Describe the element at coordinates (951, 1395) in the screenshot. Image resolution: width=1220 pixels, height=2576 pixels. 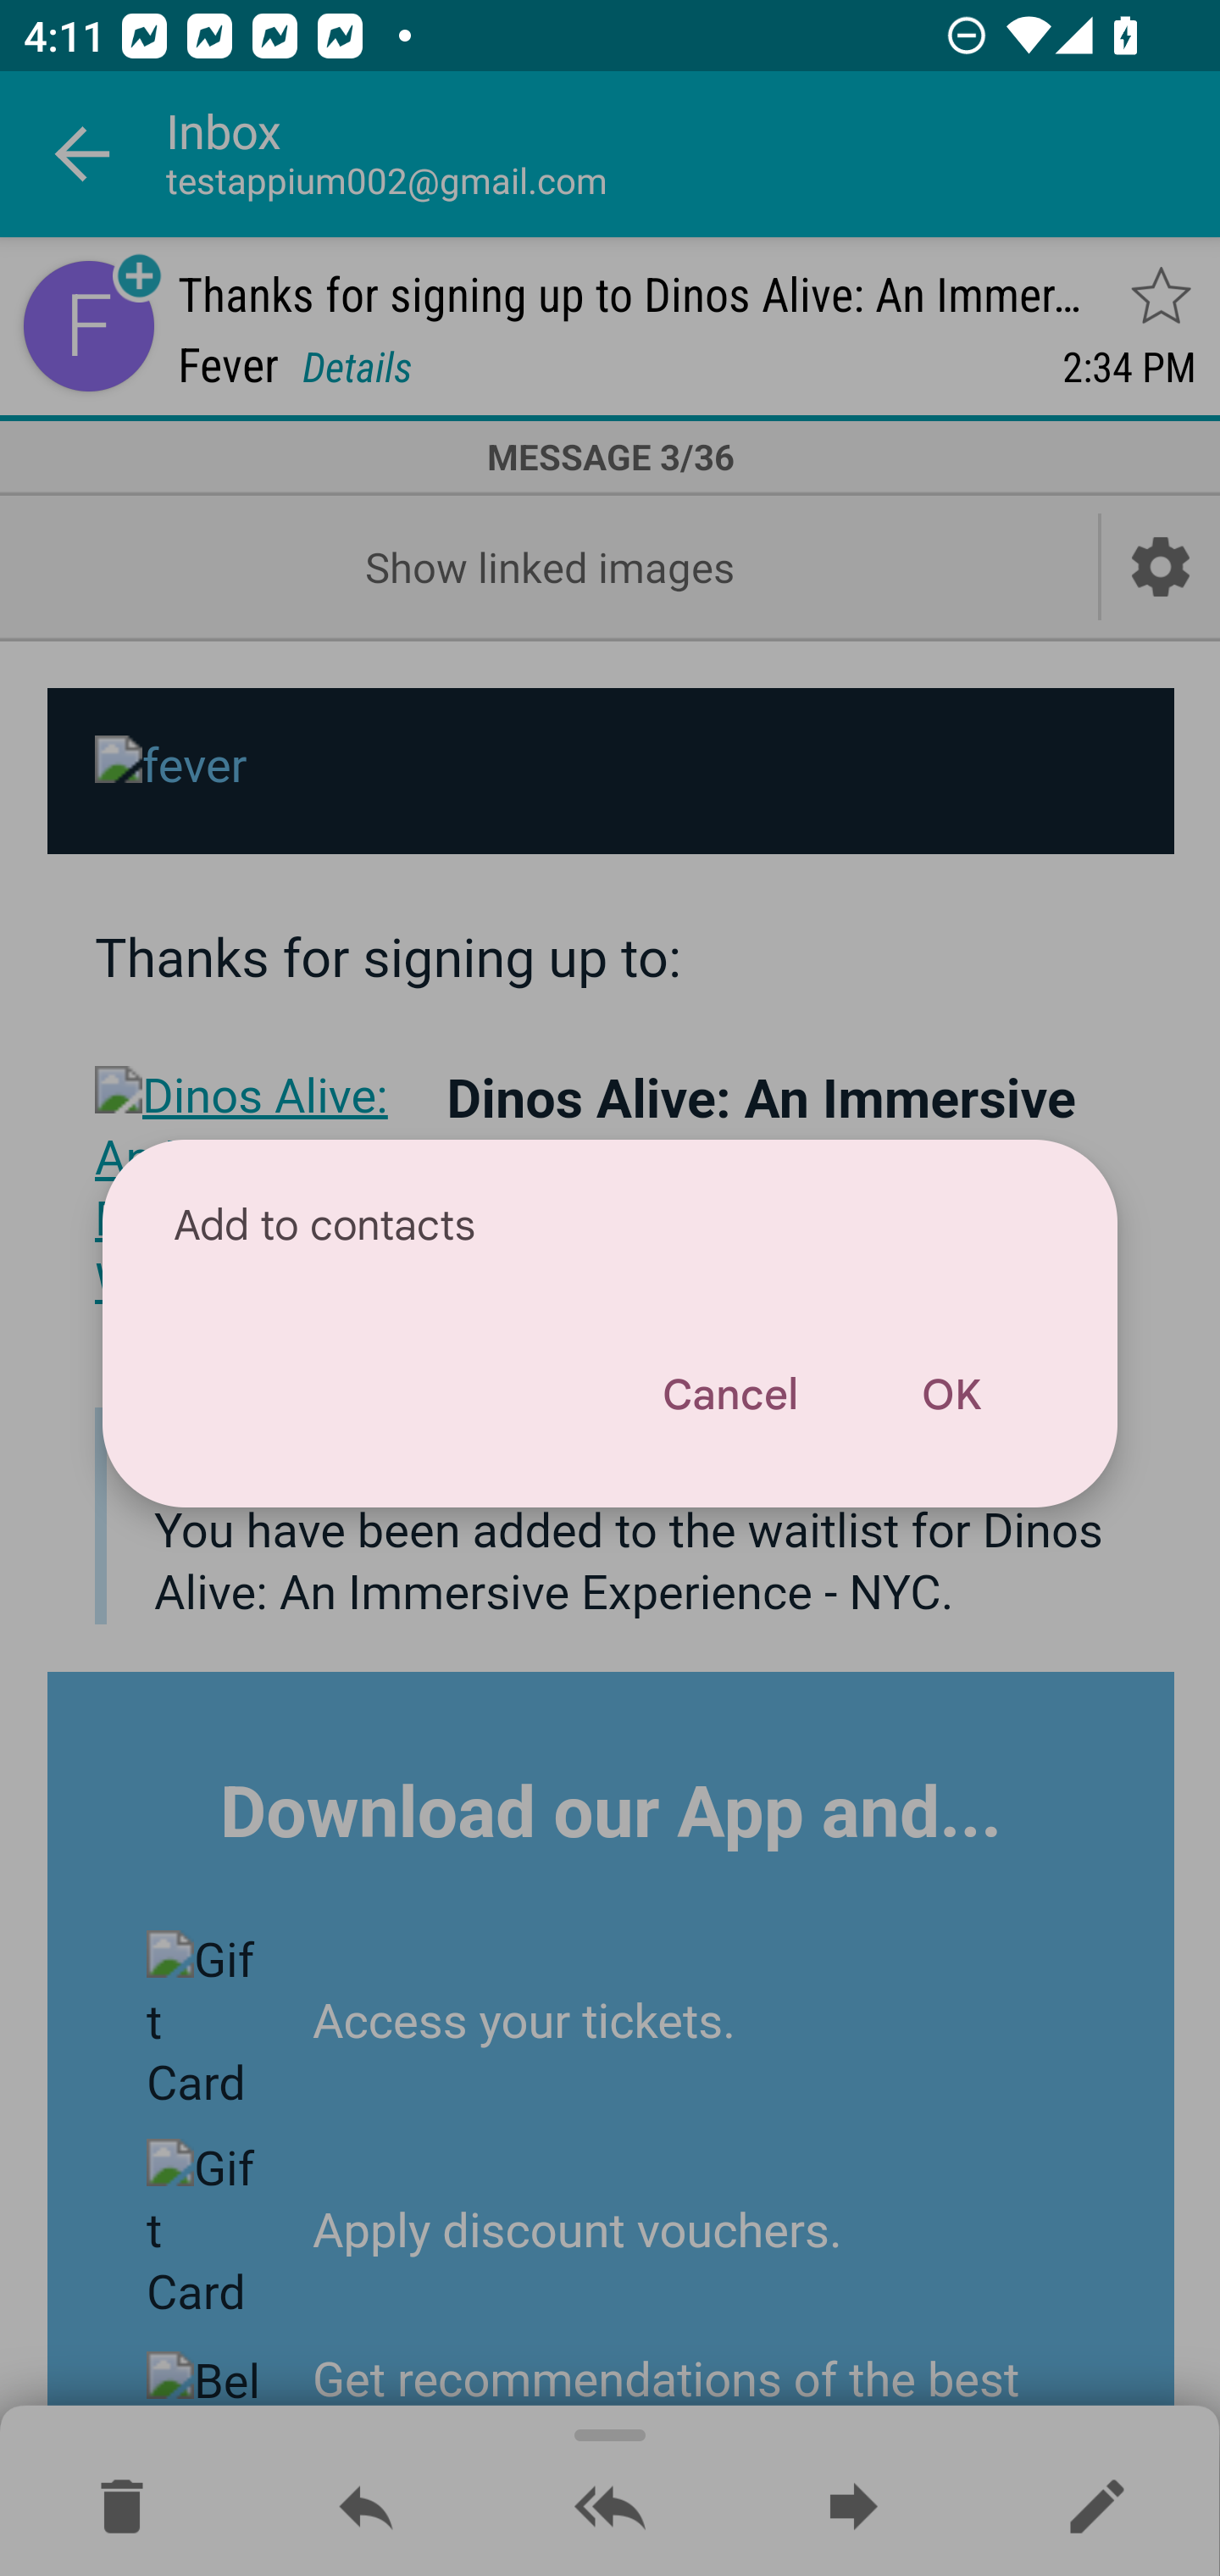
I see `OK` at that location.